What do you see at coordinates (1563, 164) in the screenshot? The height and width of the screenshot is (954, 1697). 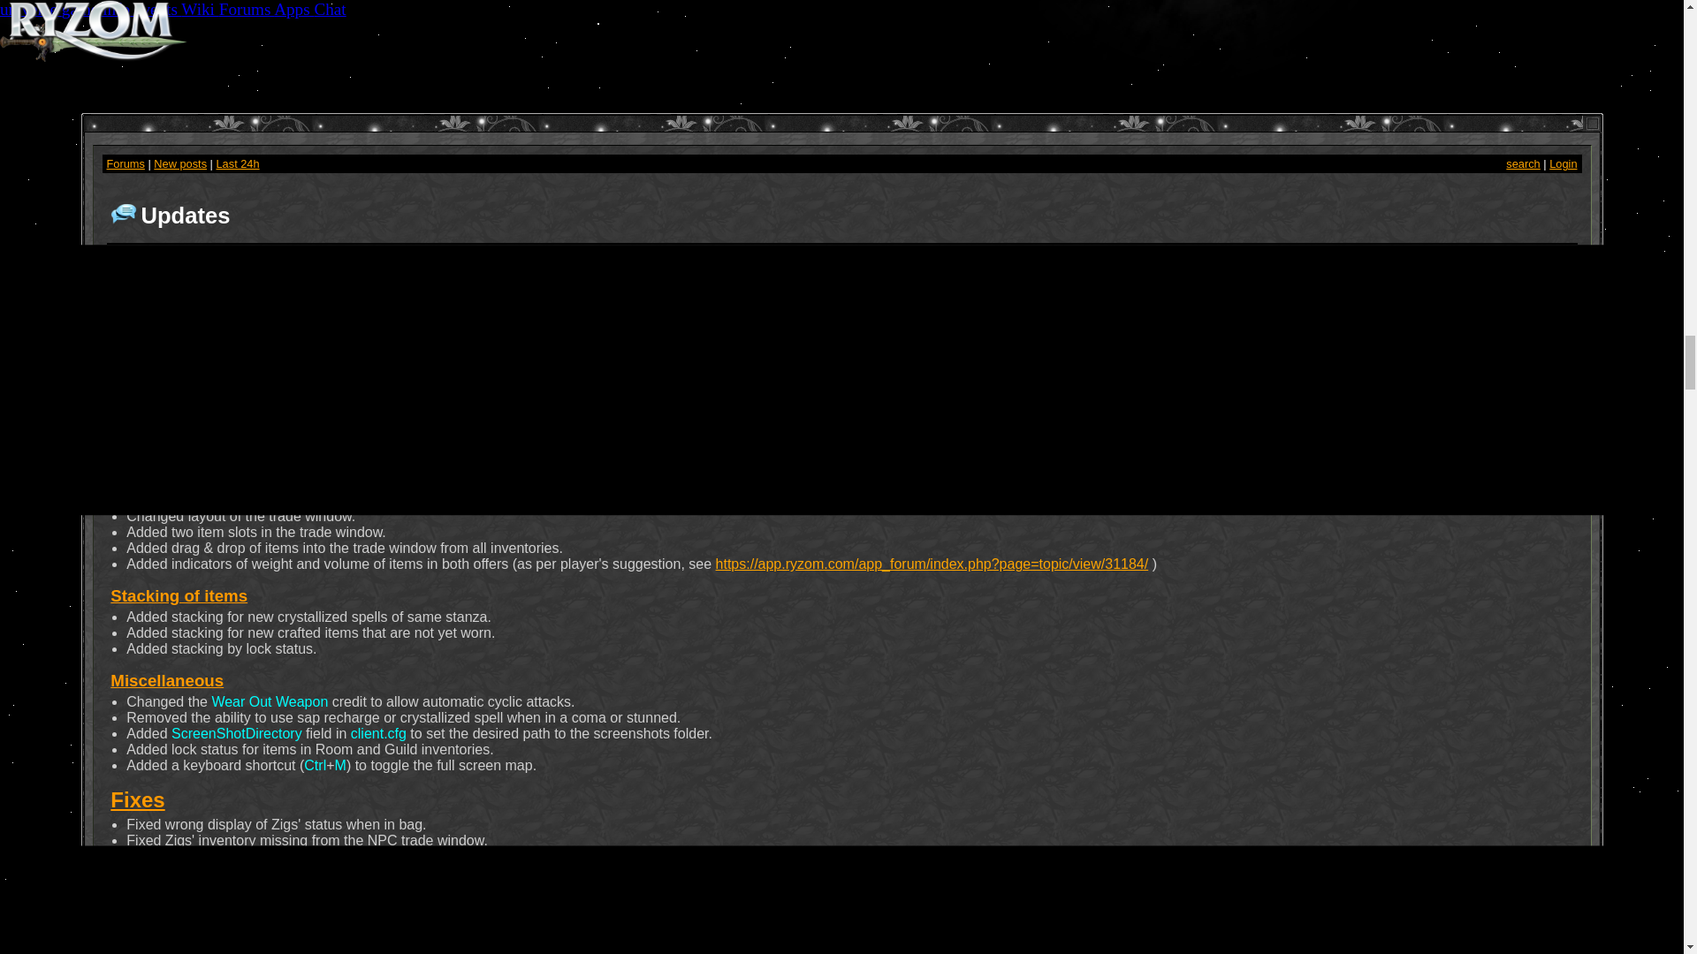 I see `Login` at bounding box center [1563, 164].